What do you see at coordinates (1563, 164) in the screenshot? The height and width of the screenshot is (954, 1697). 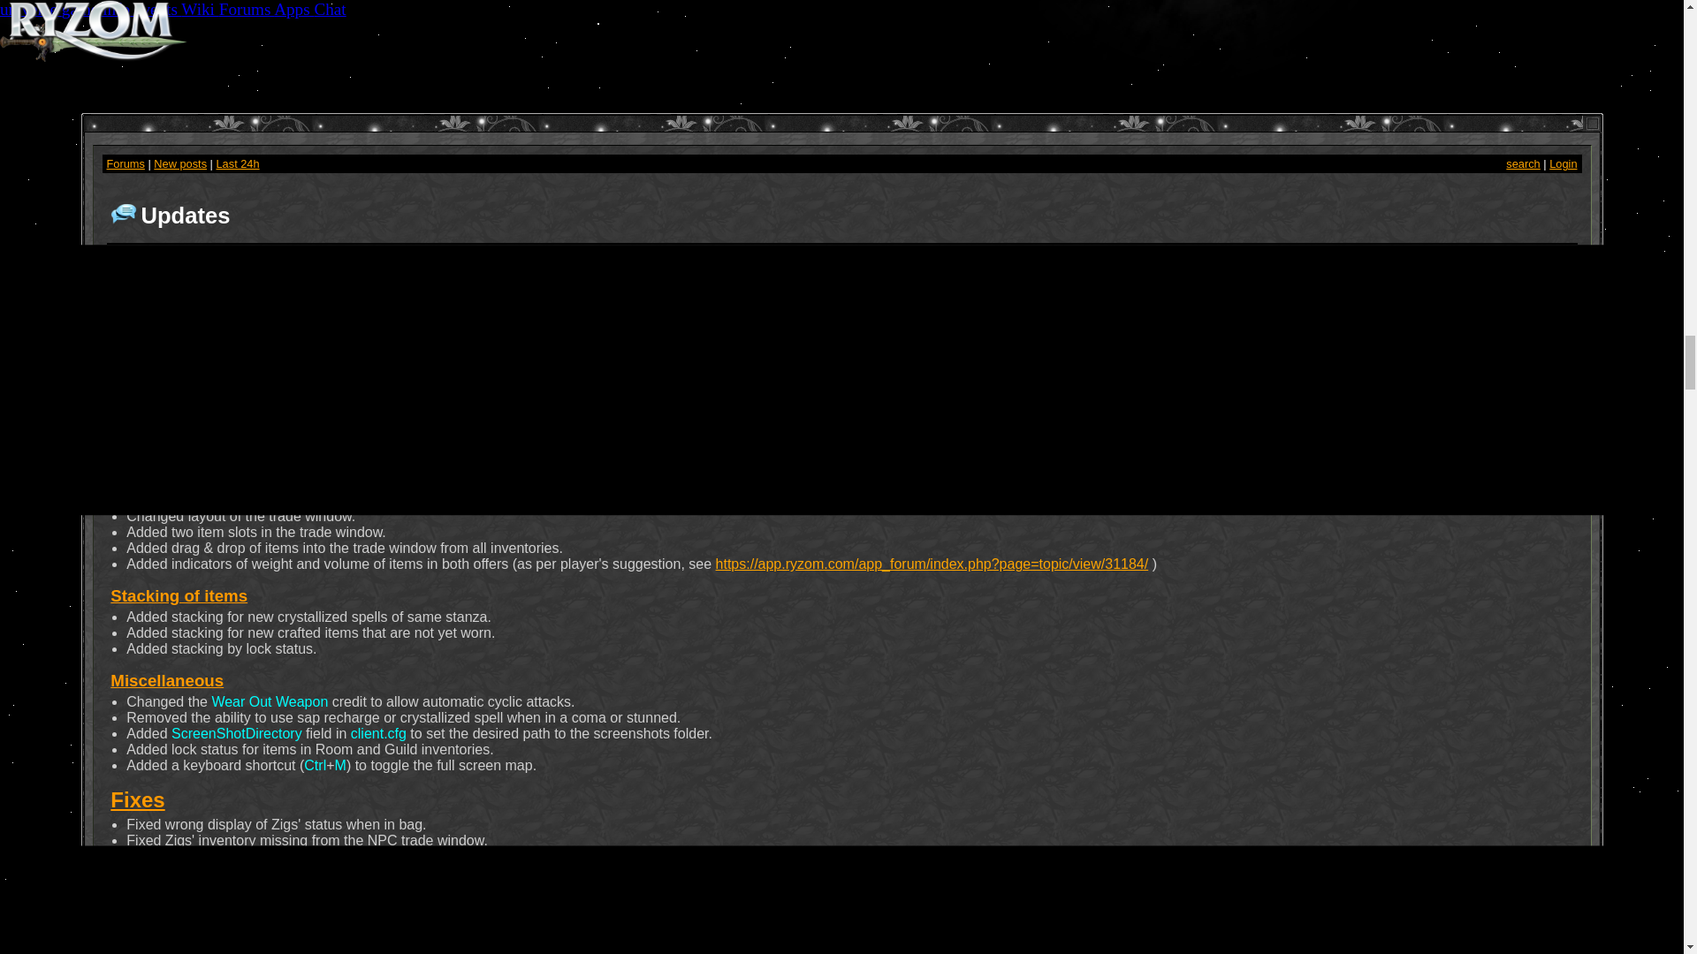 I see `Login` at bounding box center [1563, 164].